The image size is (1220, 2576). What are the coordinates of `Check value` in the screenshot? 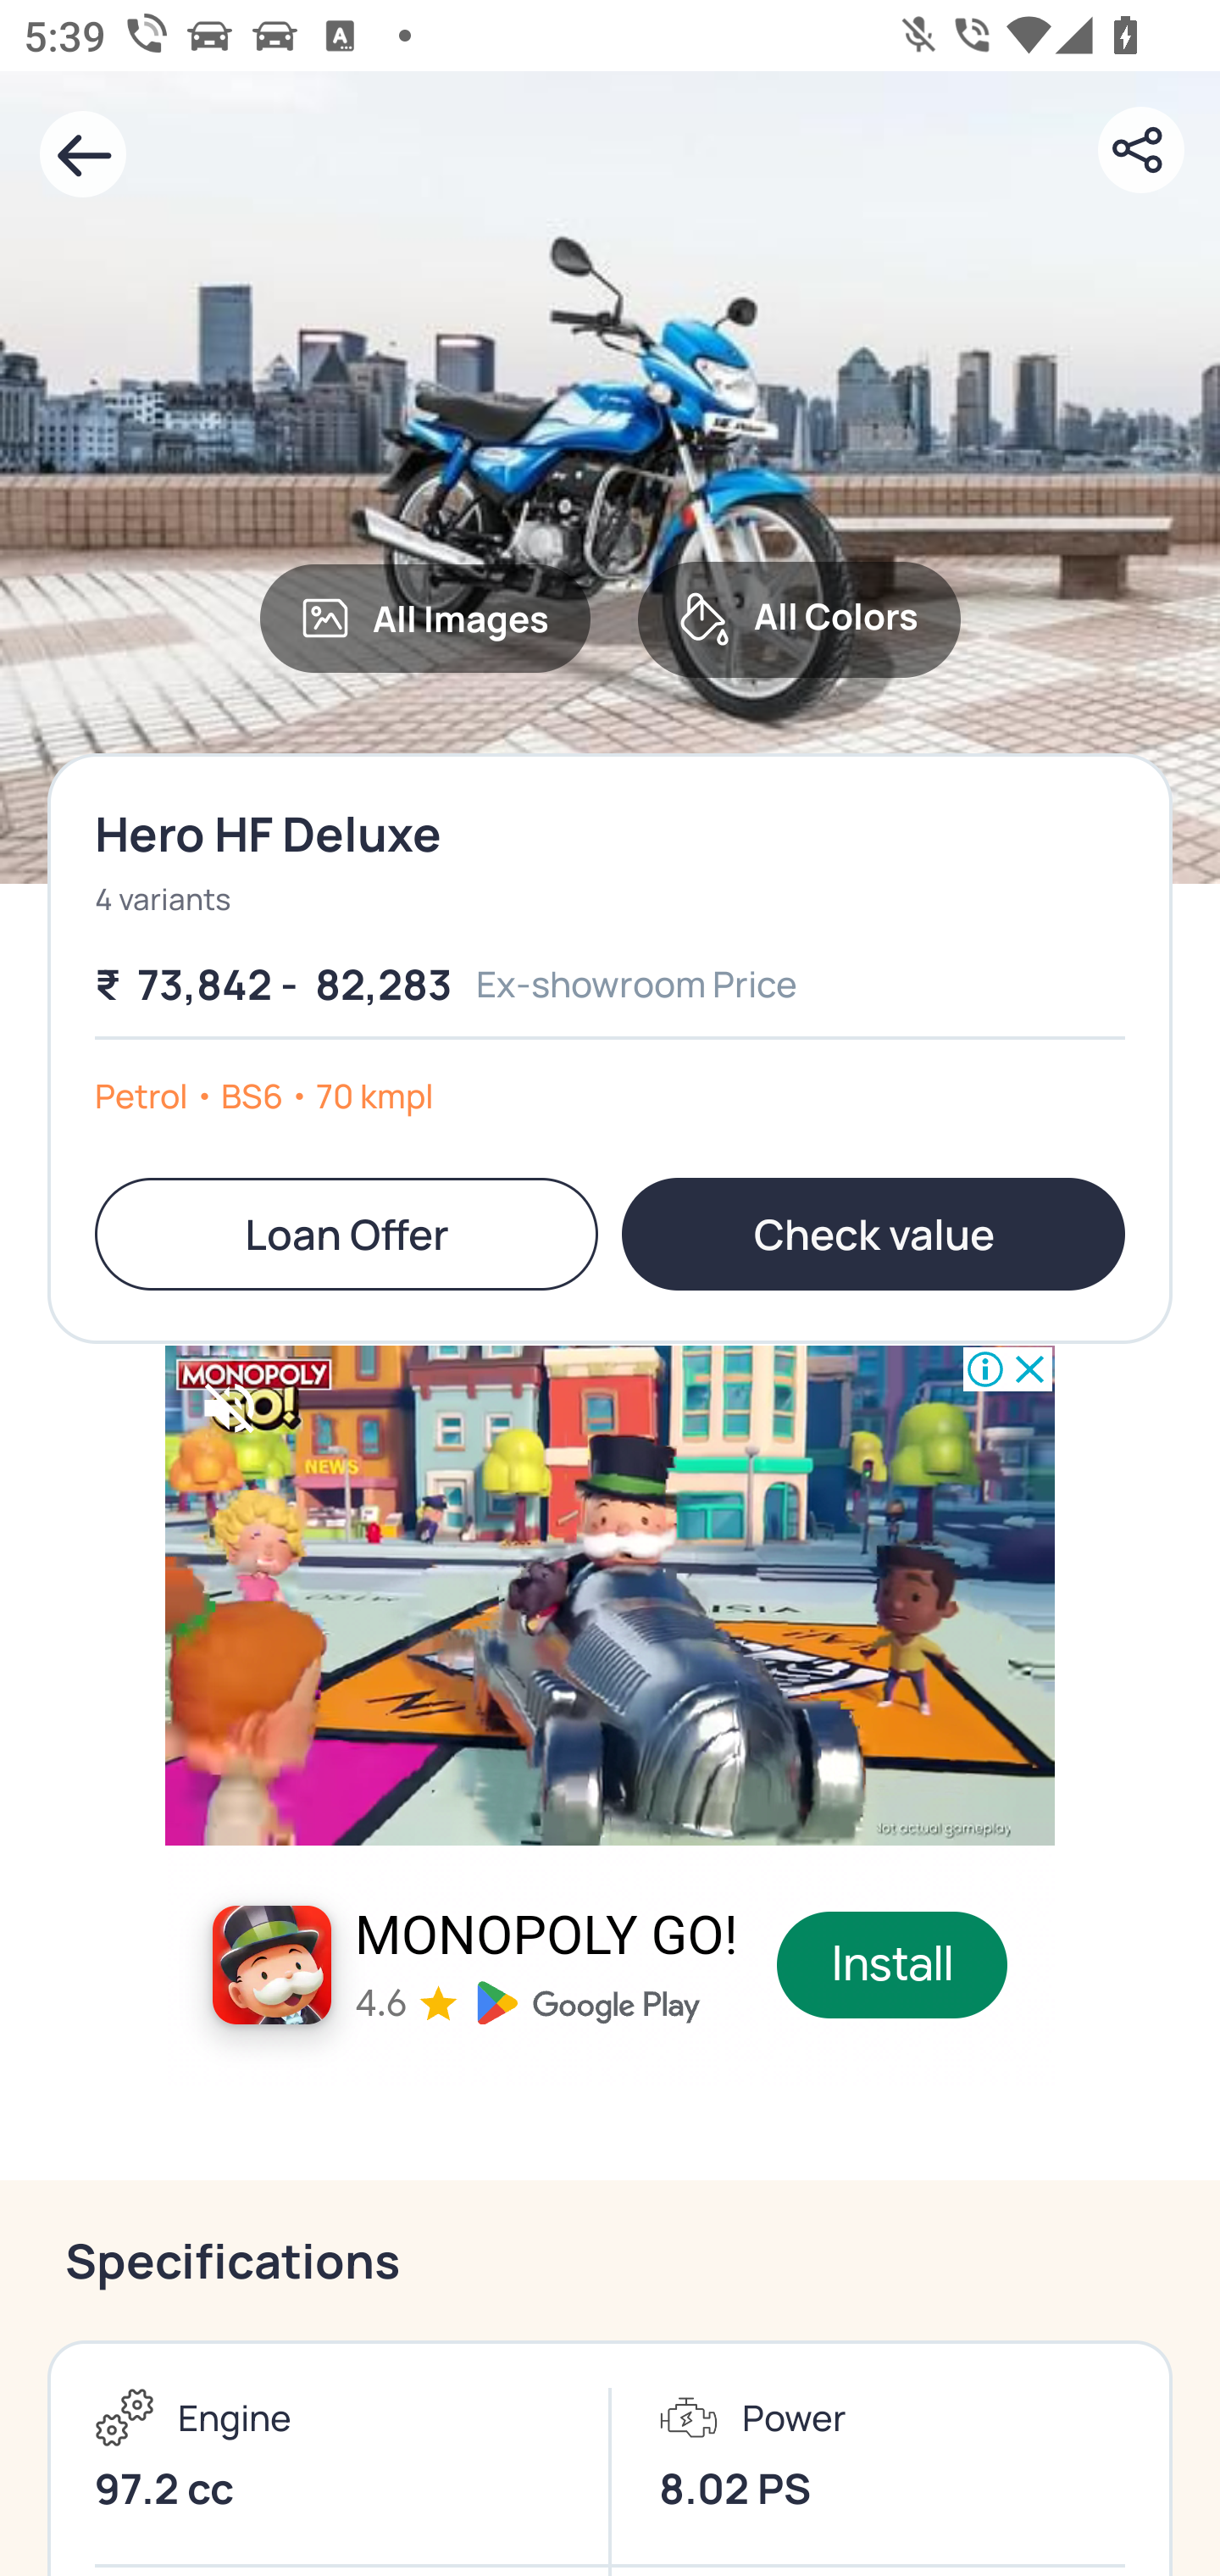 It's located at (873, 1234).